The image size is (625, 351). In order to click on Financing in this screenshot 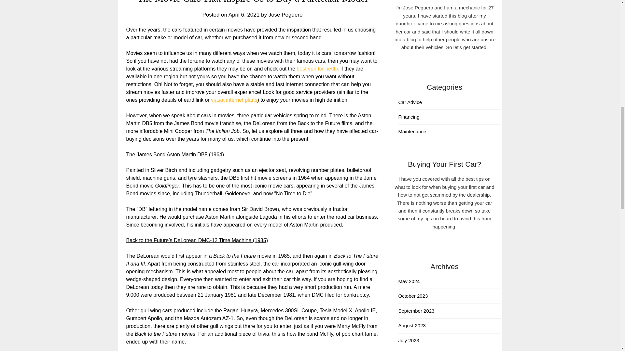, I will do `click(409, 117)`.